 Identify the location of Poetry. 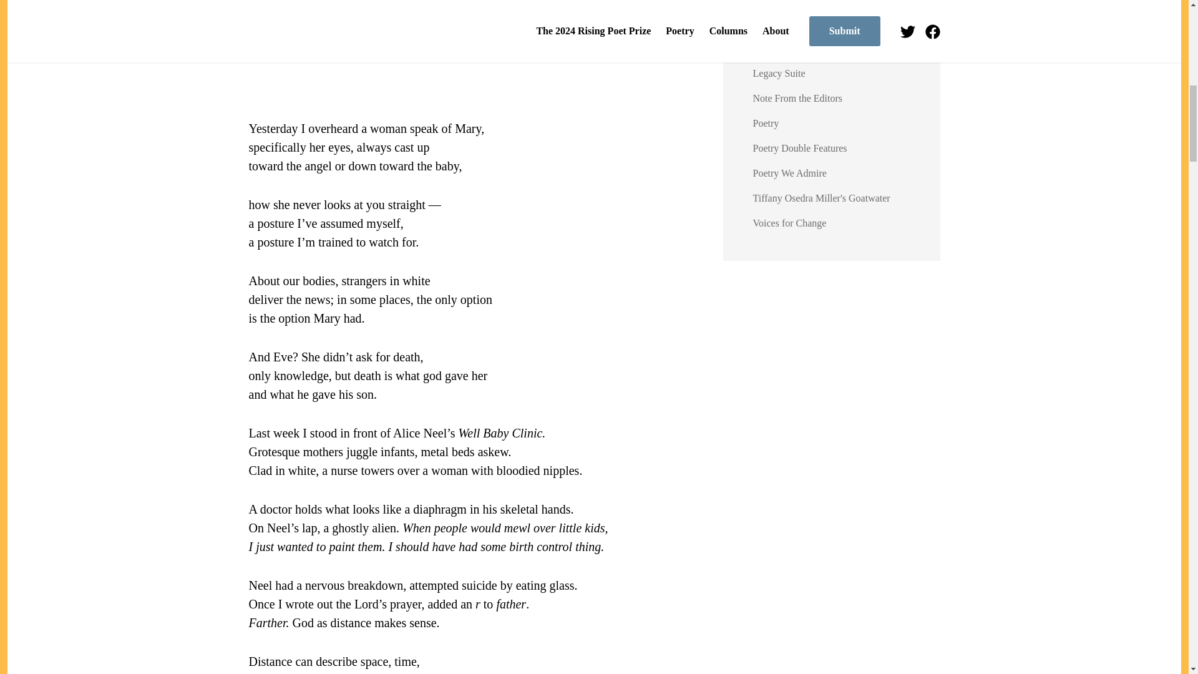
(766, 124).